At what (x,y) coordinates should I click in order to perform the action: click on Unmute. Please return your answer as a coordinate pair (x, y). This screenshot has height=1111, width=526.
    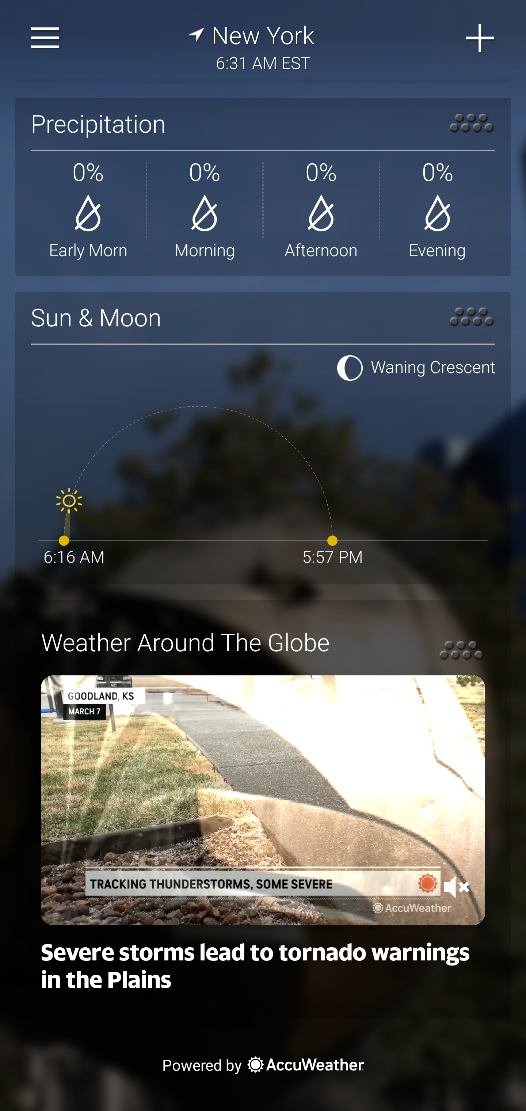
    Looking at the image, I should click on (457, 887).